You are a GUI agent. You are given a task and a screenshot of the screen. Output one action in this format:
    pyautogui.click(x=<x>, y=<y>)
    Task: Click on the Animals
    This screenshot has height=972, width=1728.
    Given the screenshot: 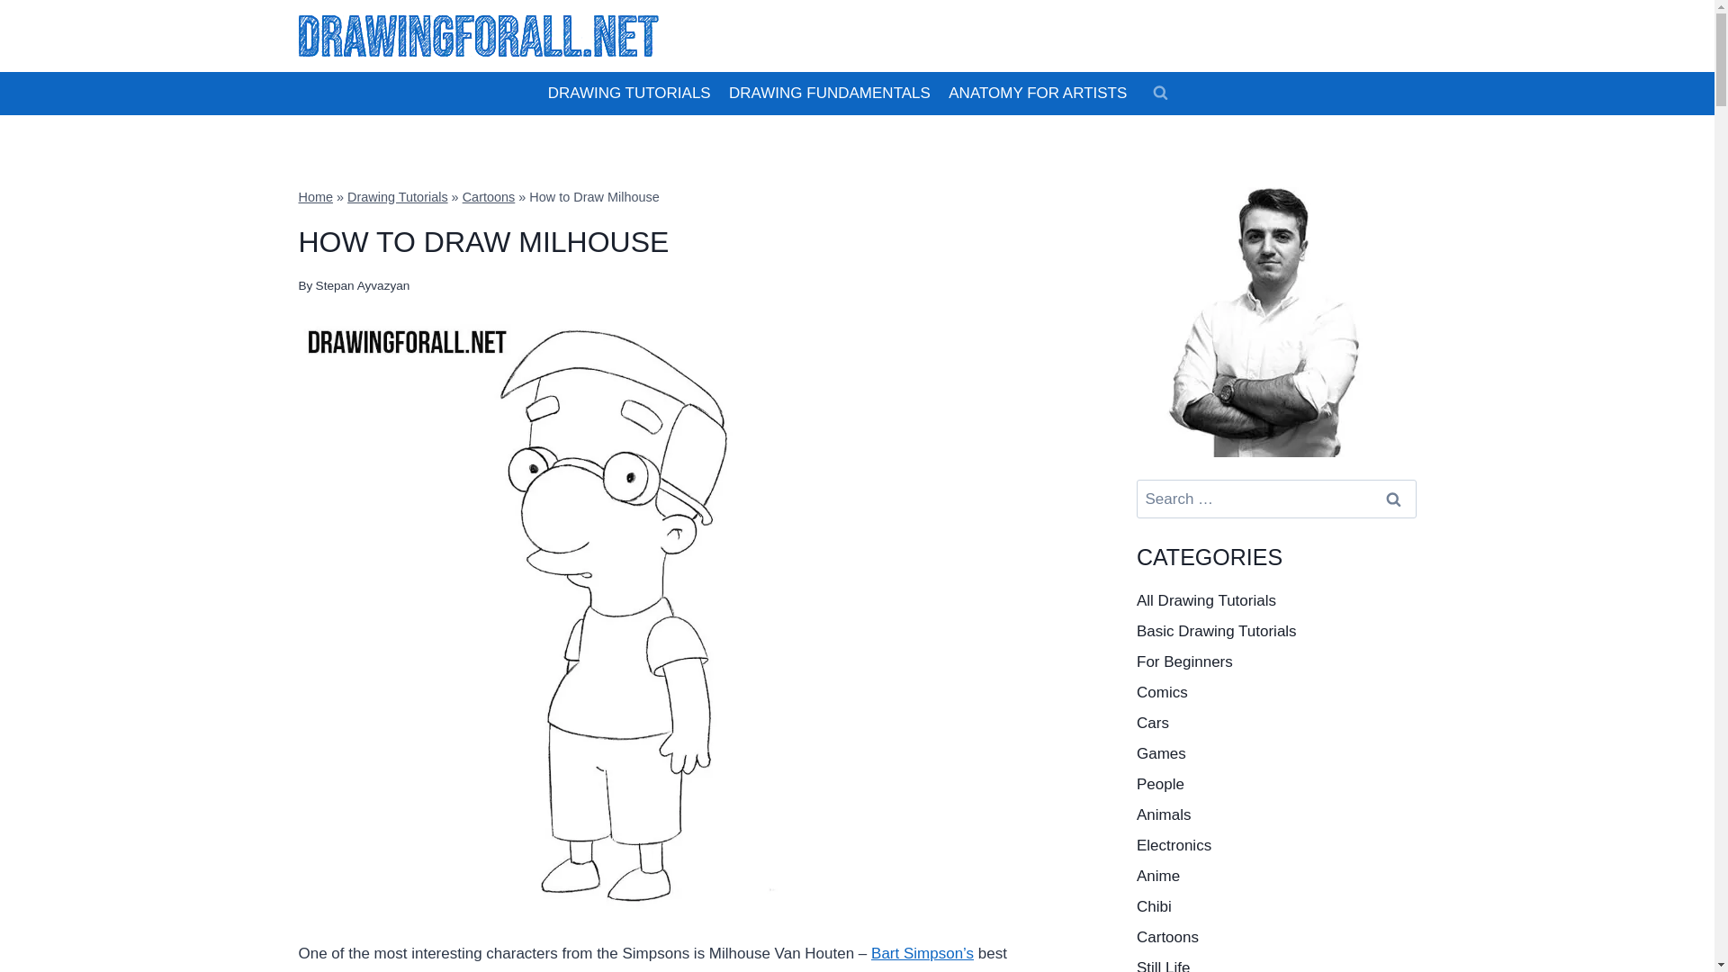 What is the action you would take?
    pyautogui.click(x=1276, y=815)
    